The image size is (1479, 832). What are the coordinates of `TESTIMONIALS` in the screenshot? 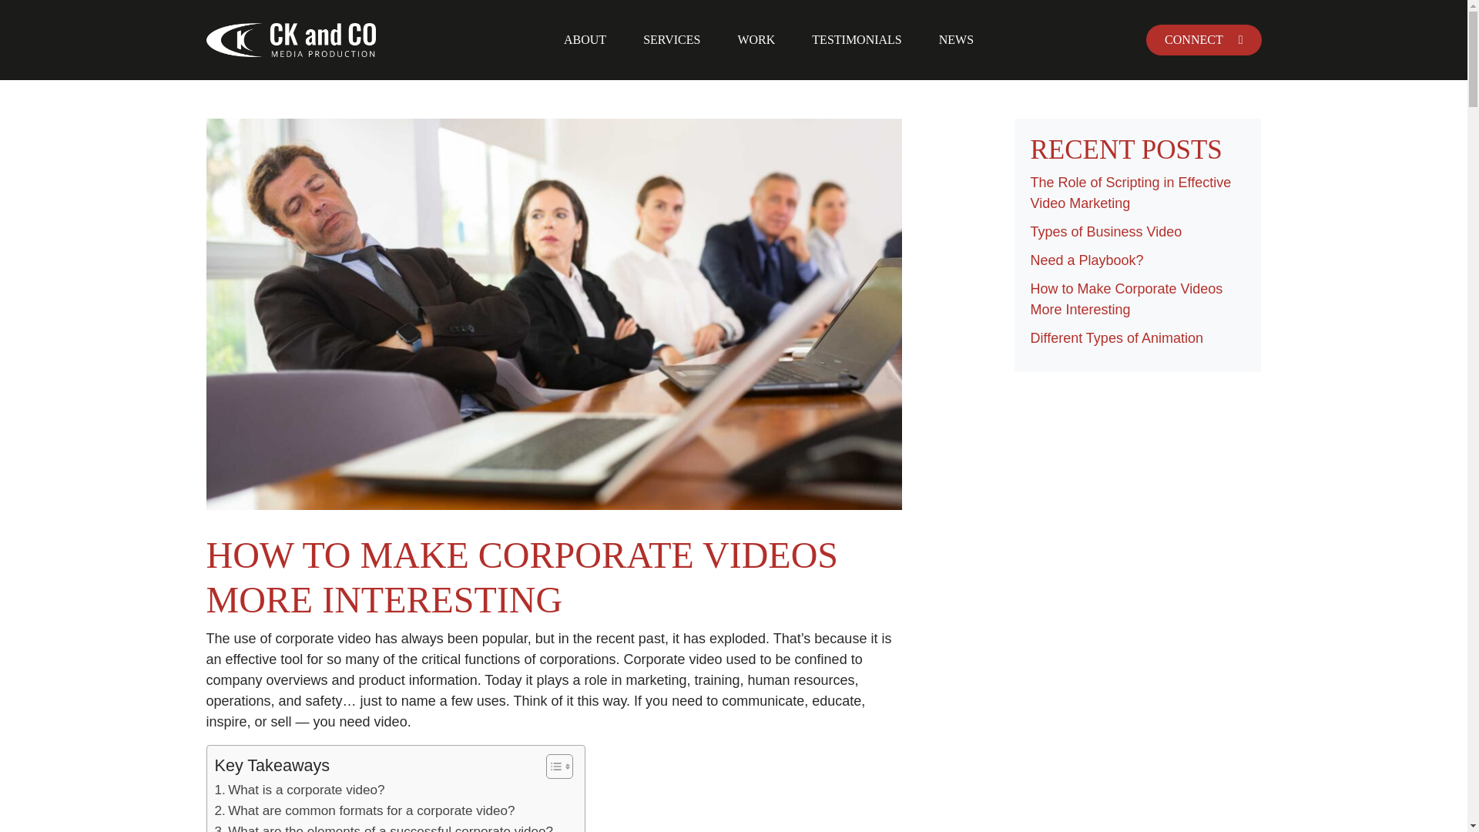 It's located at (857, 40).